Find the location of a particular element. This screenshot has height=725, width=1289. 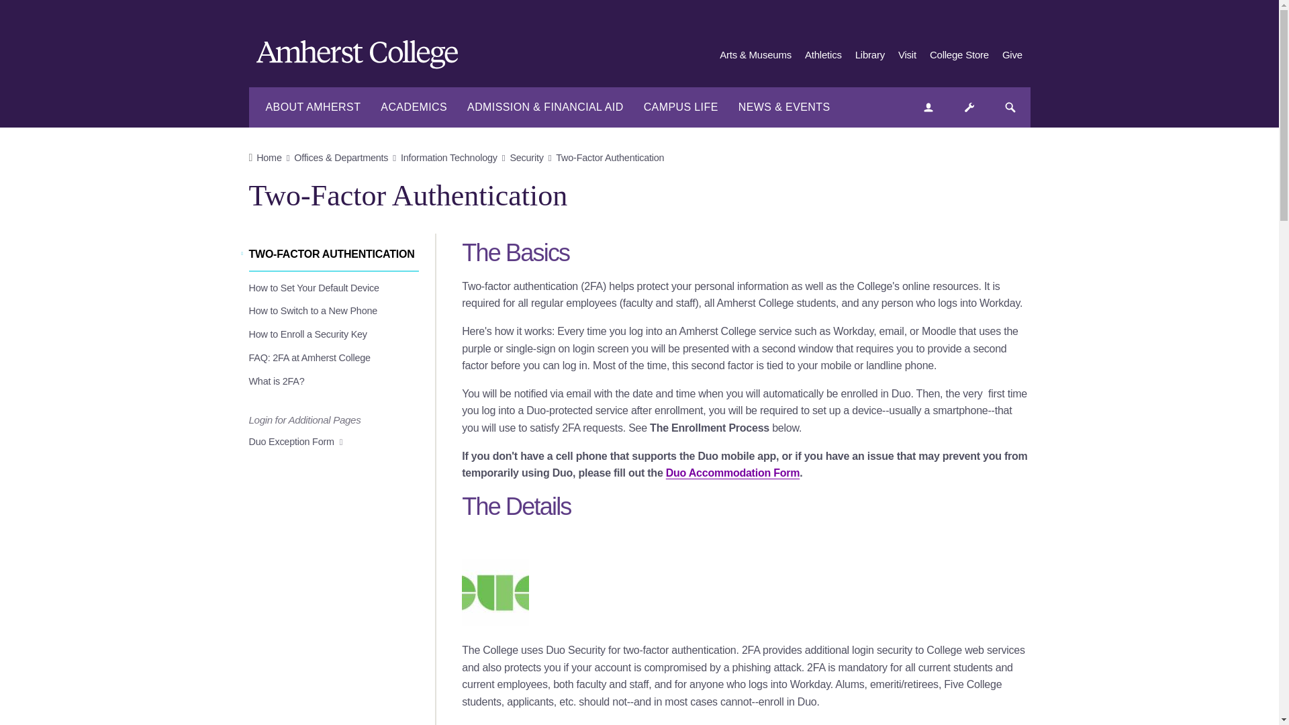

Visit is located at coordinates (908, 55).